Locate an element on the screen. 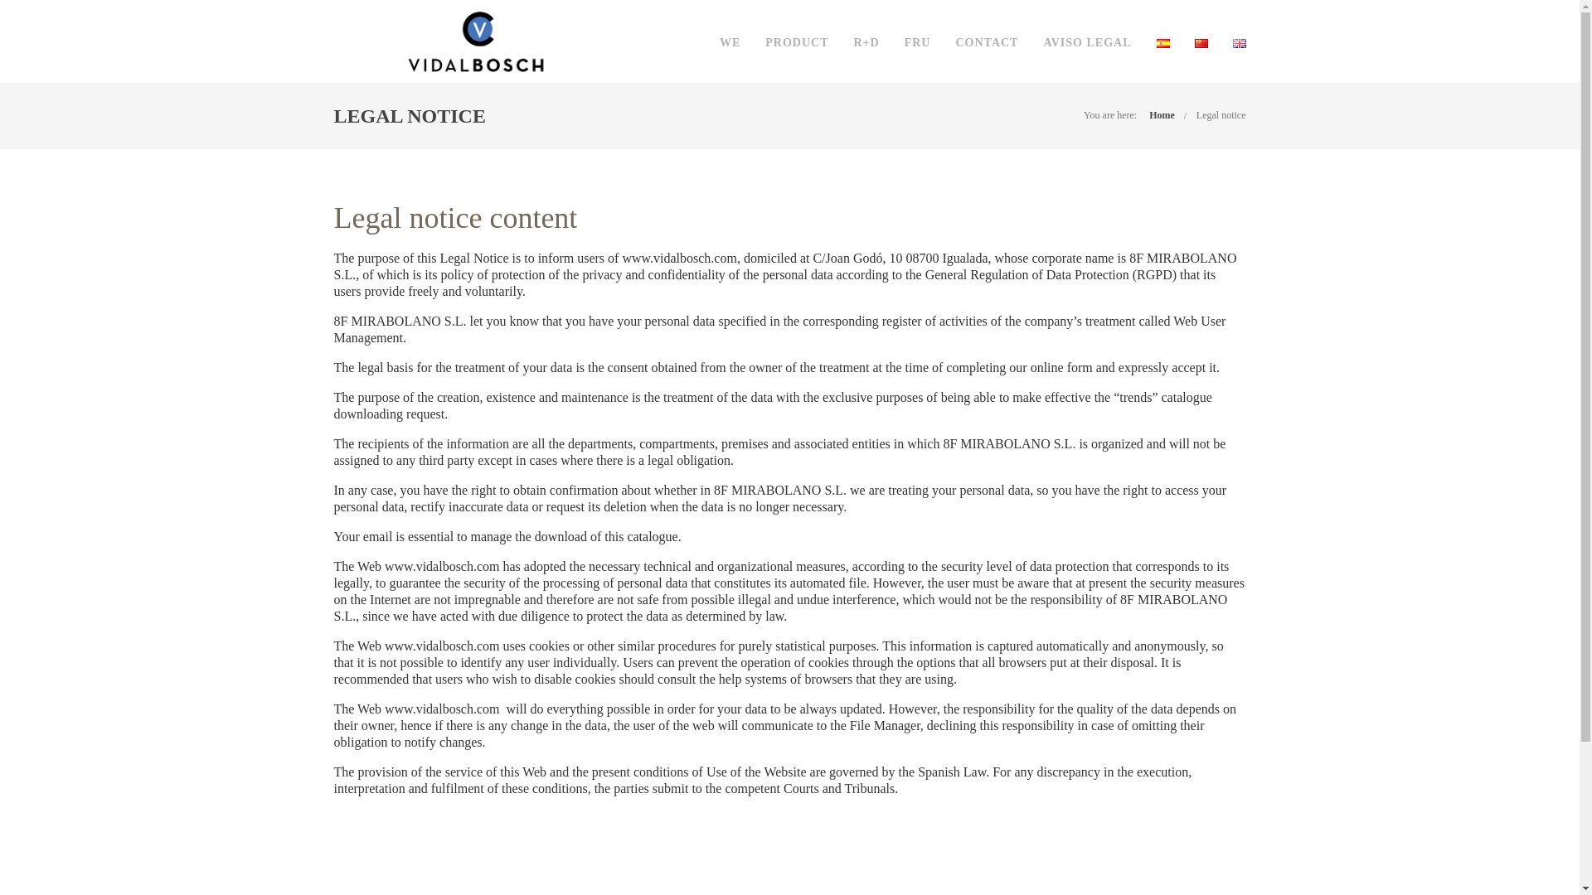  Legal notice is located at coordinates (1221, 114).